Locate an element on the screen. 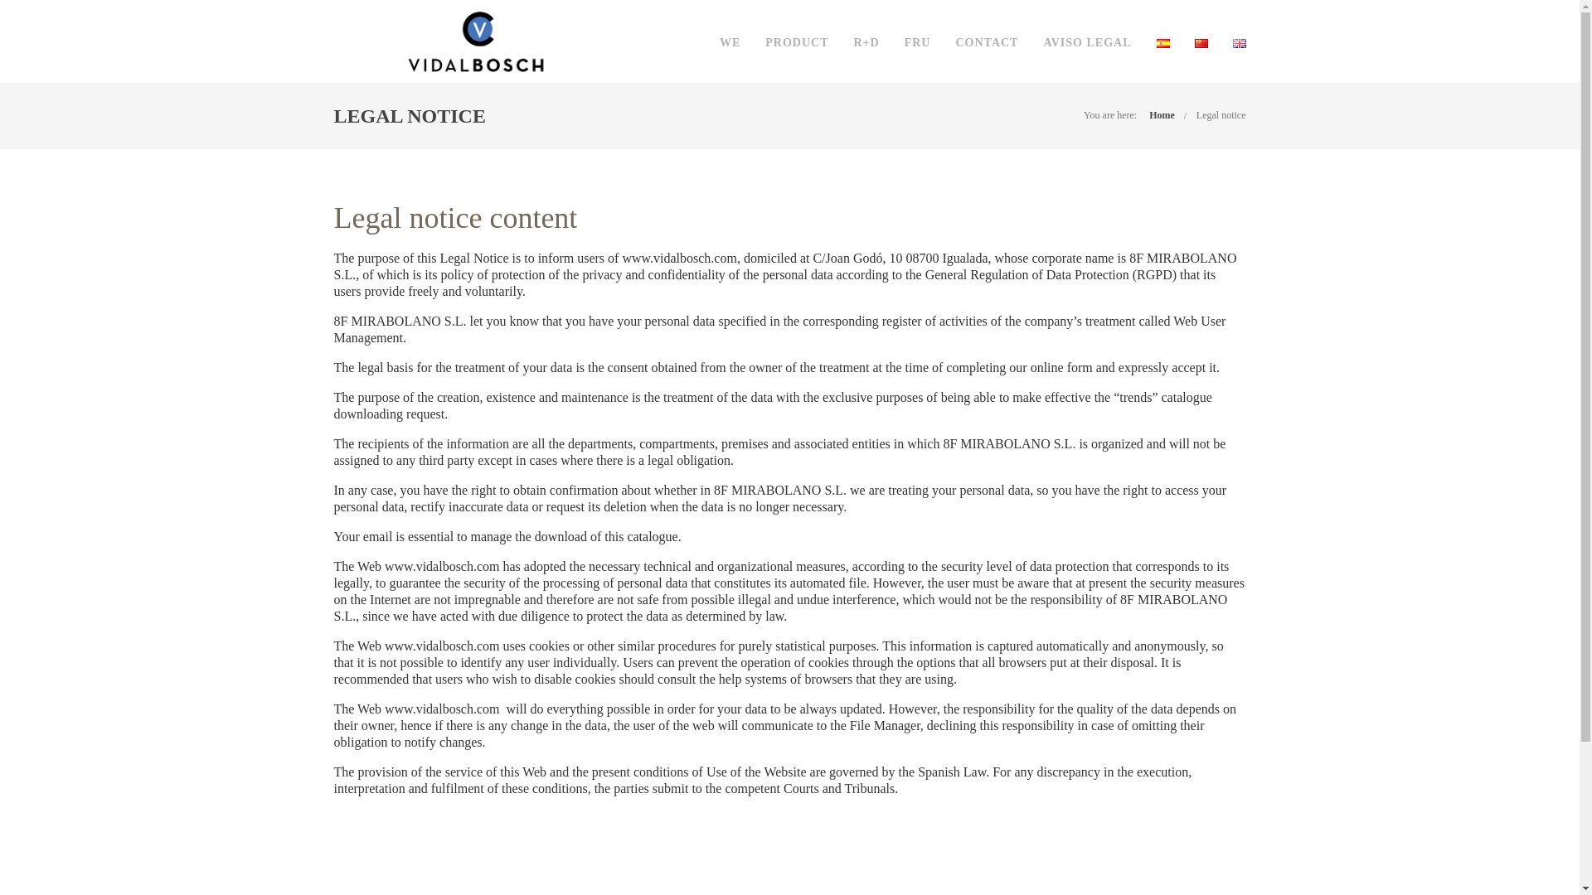  Legal notice is located at coordinates (1221, 114).